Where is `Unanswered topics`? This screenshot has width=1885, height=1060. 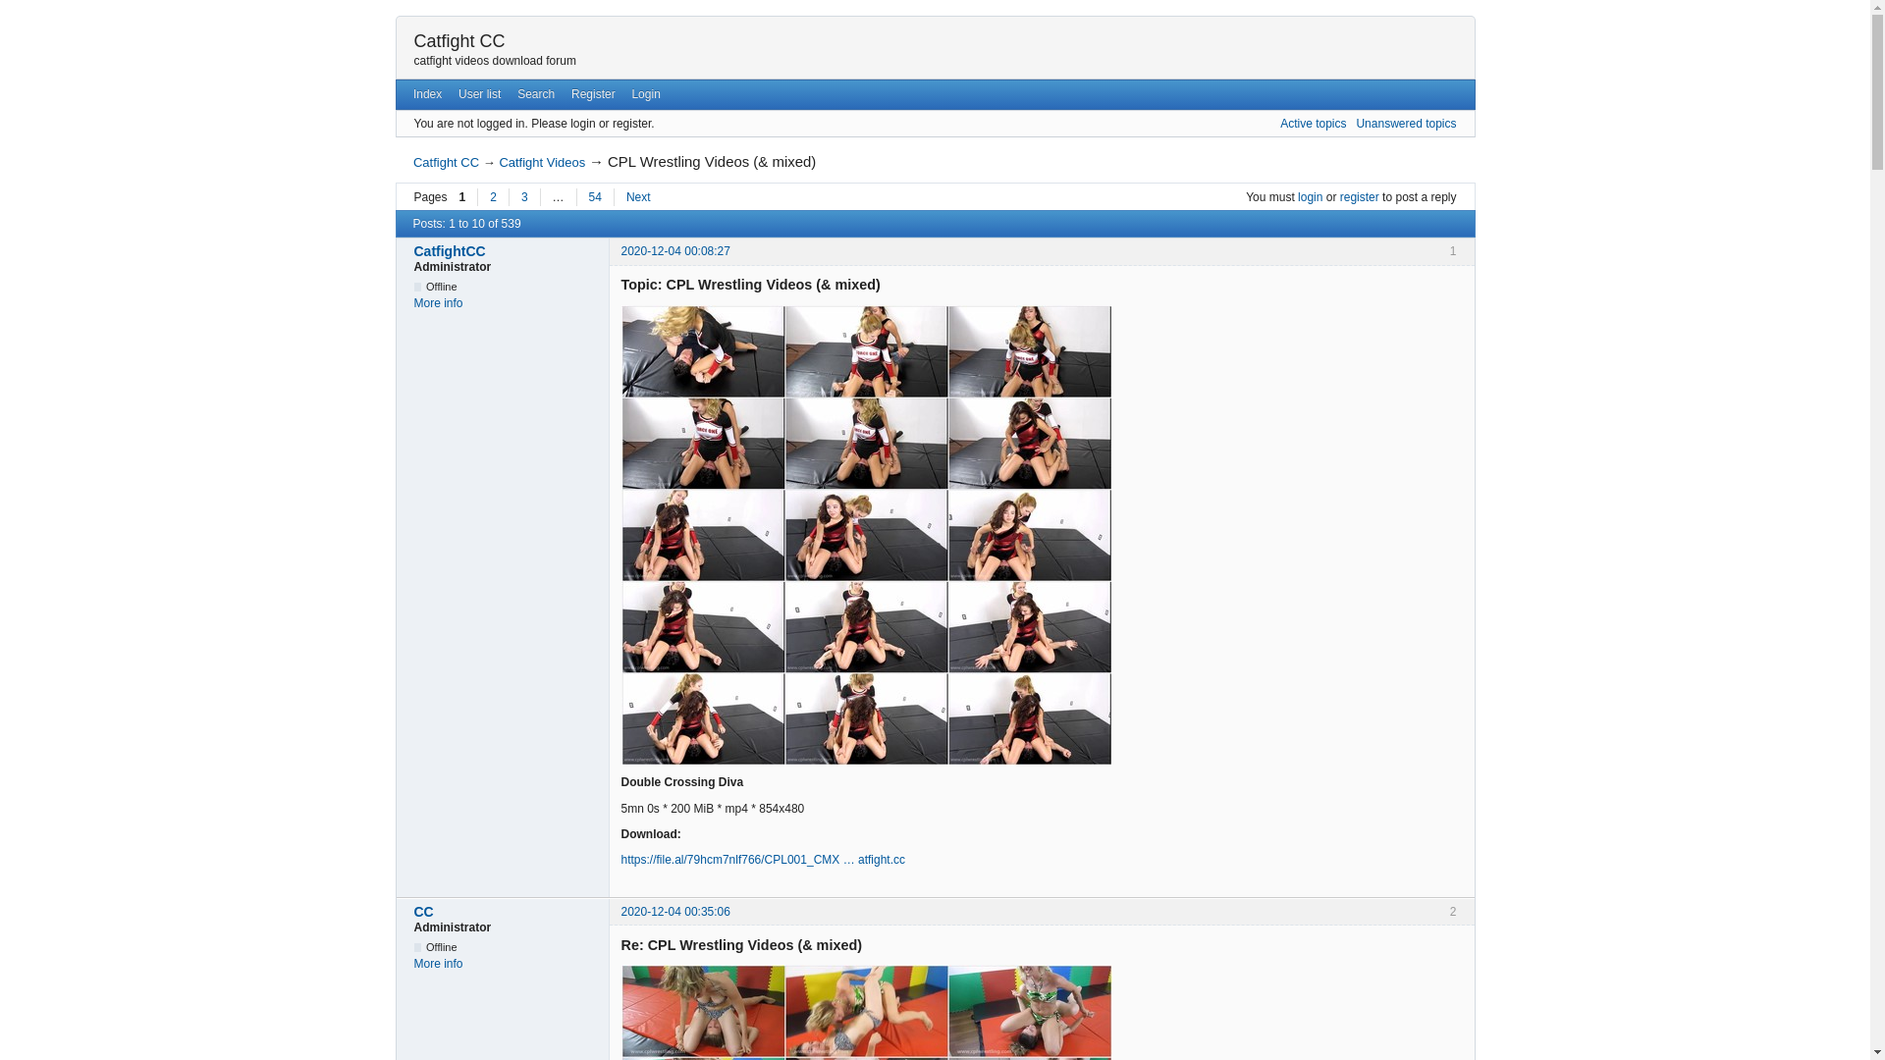 Unanswered topics is located at coordinates (1406, 124).